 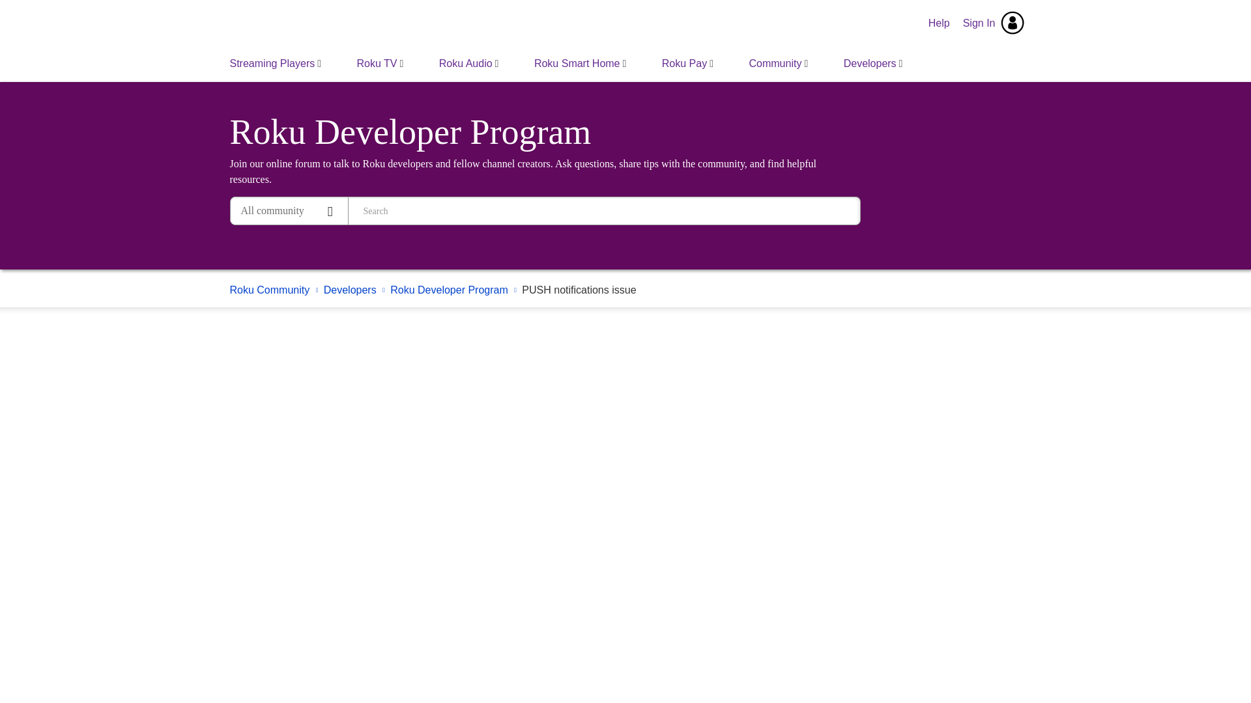 What do you see at coordinates (845, 211) in the screenshot?
I see `Search` at bounding box center [845, 211].